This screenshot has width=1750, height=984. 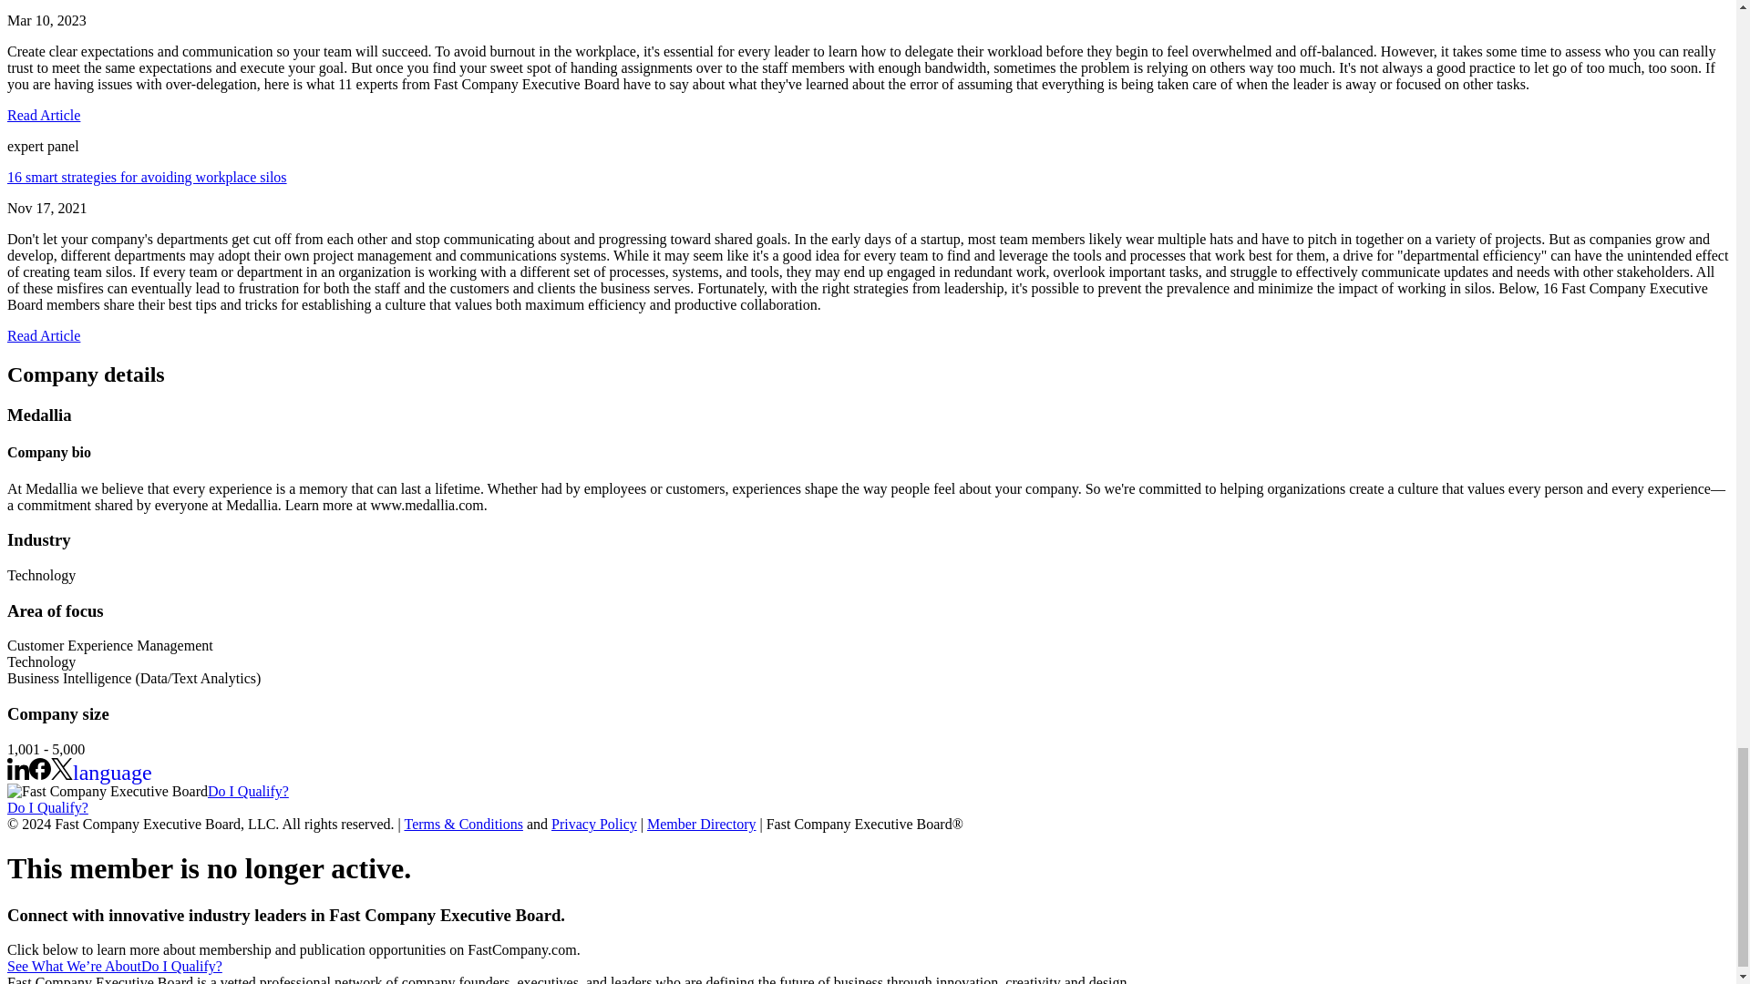 I want to click on Facebook, so click(x=40, y=769).